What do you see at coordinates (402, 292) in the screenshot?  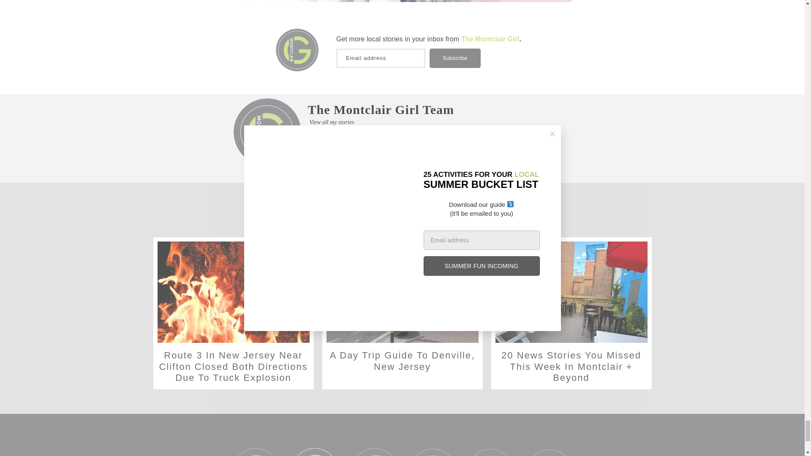 I see `A Day Trip Guide to Denville, New Jersey` at bounding box center [402, 292].